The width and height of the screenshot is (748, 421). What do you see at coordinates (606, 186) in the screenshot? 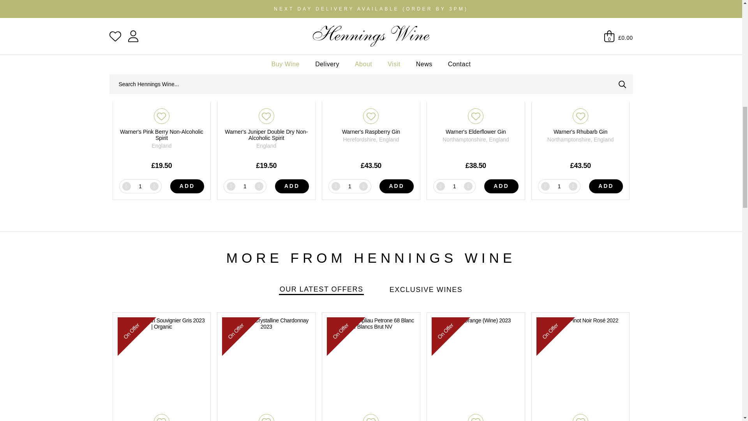
I see `Add To Basket` at bounding box center [606, 186].